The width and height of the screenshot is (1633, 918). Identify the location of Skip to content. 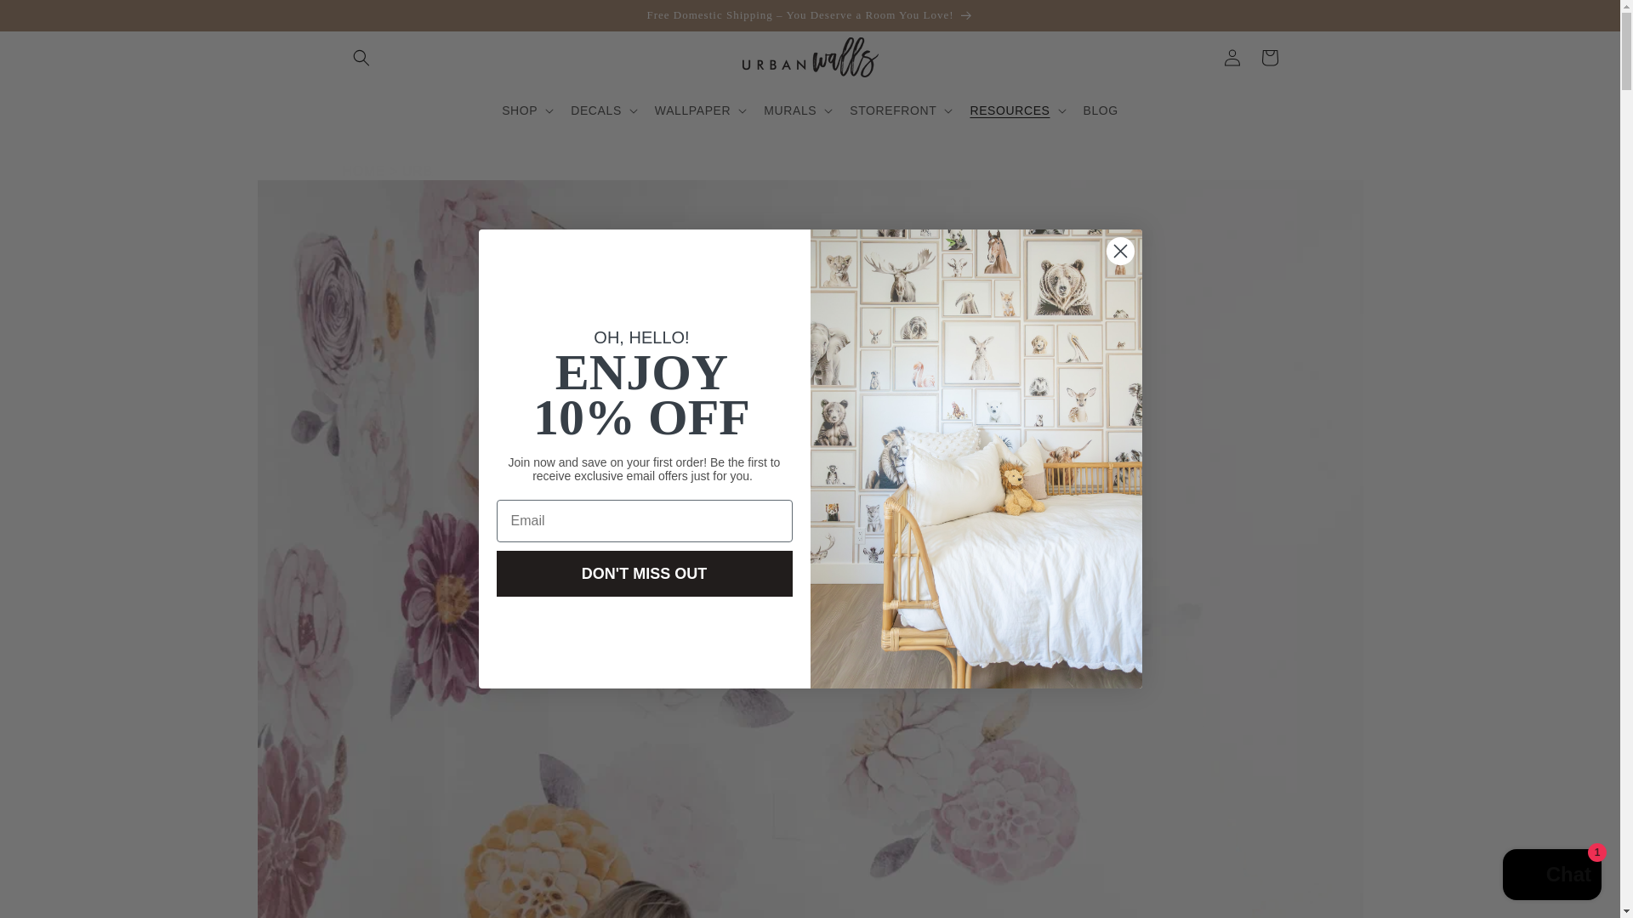
(51, 19).